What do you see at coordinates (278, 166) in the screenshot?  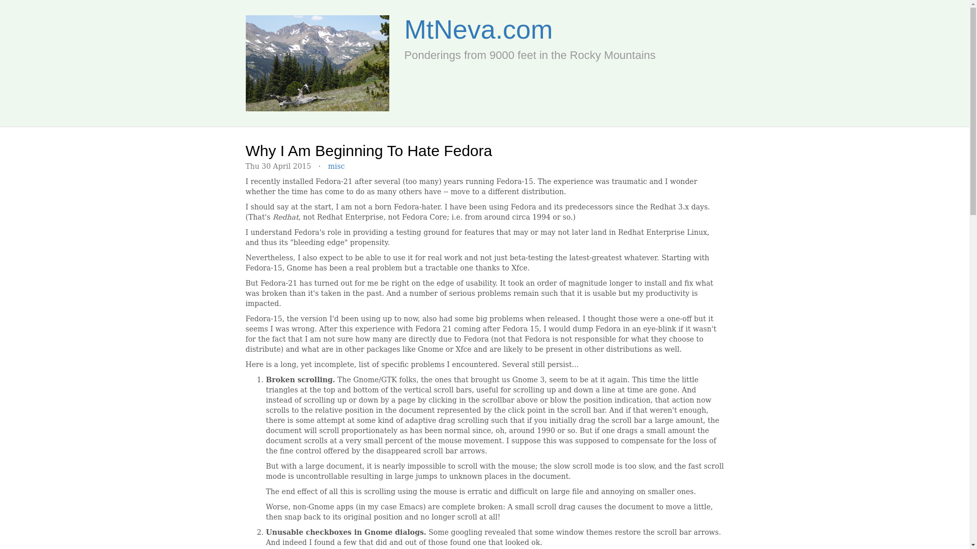 I see `Thu 30 April 2015` at bounding box center [278, 166].